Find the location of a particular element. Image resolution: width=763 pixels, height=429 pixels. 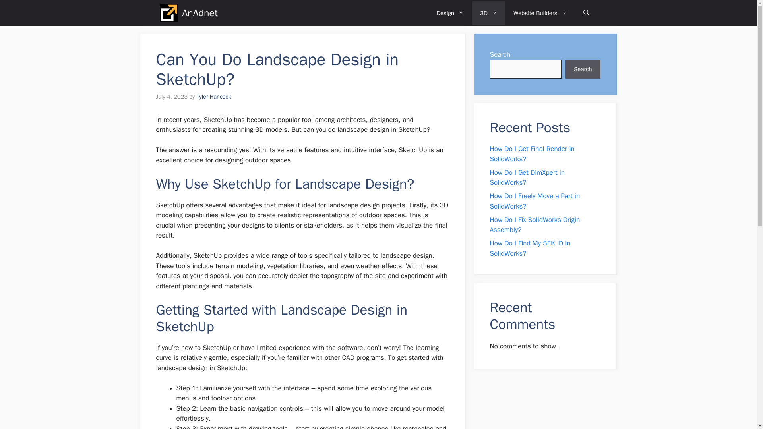

How Do I Get Final Render in SolidWorks? is located at coordinates (532, 154).